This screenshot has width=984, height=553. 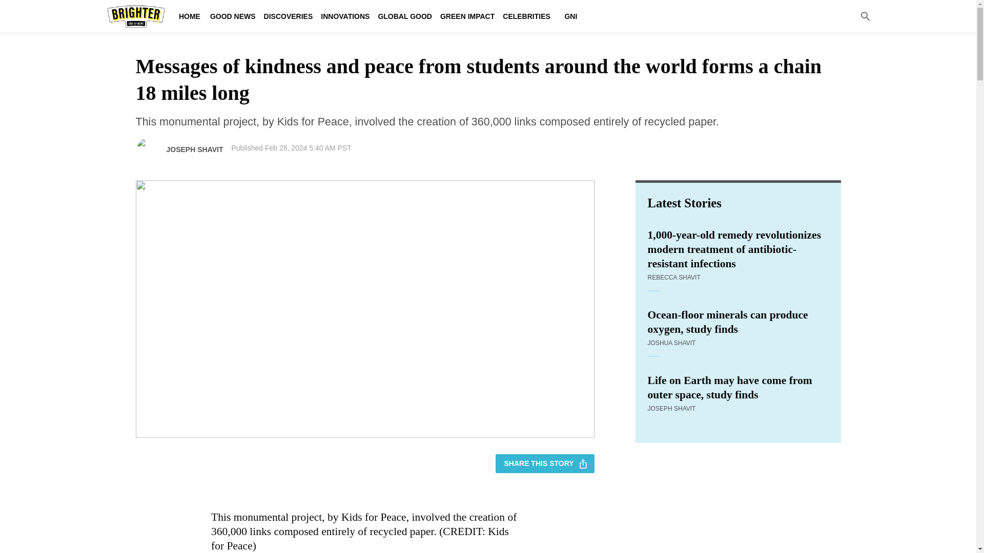 I want to click on HOME, so click(x=189, y=16).